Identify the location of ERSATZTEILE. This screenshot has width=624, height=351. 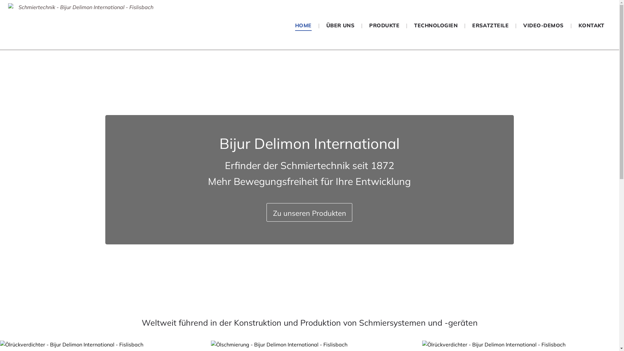
(490, 25).